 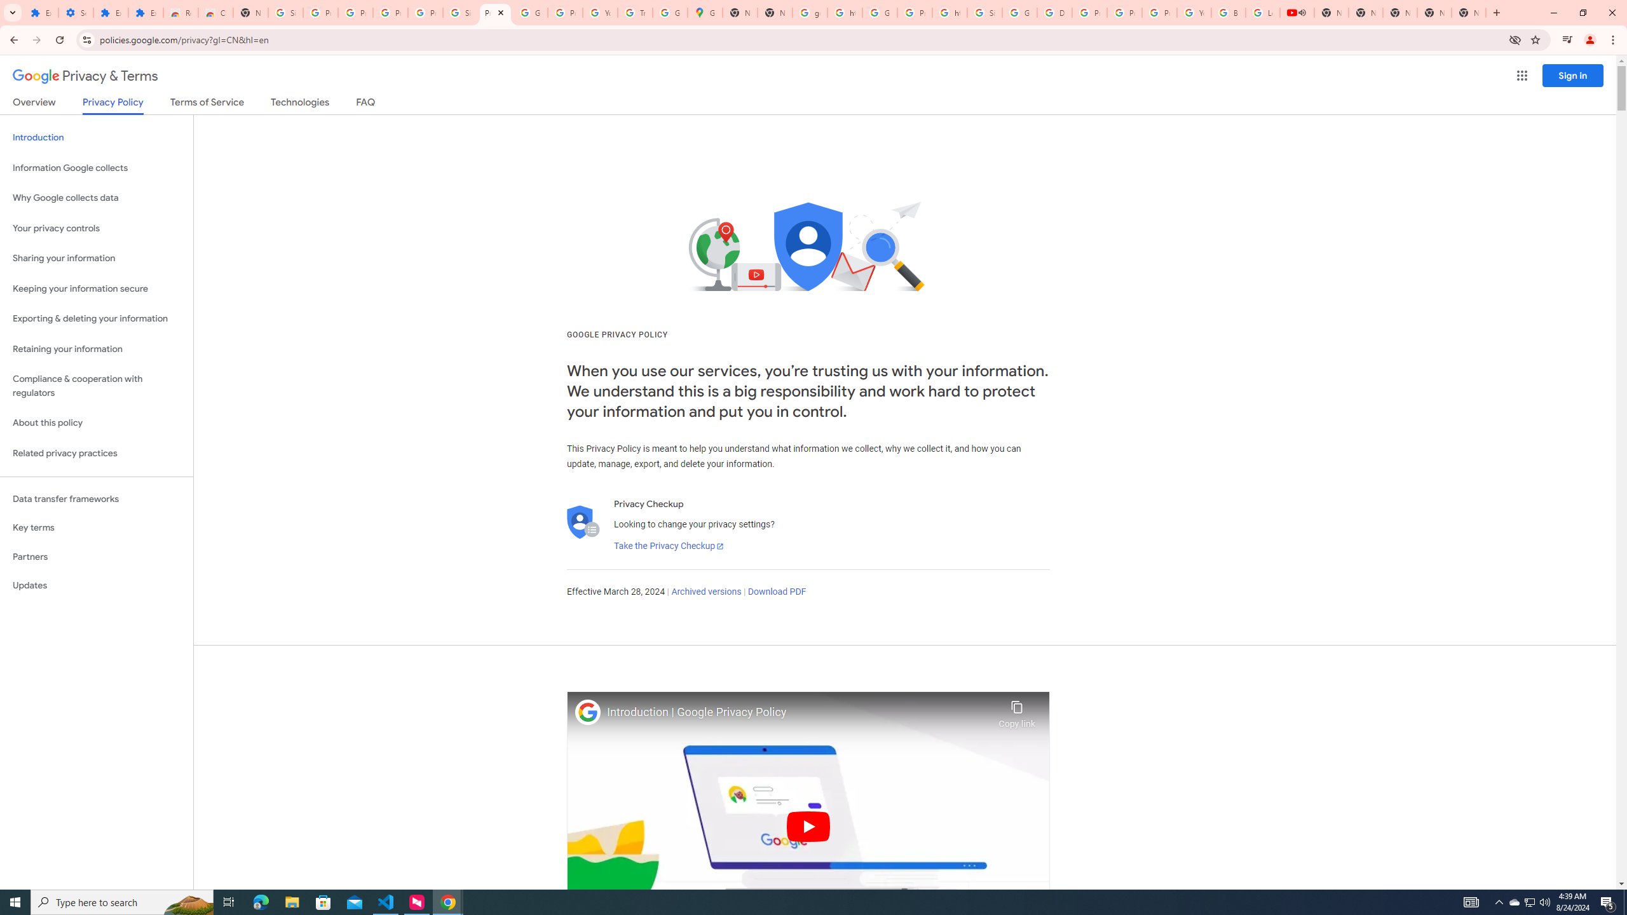 What do you see at coordinates (285, 13) in the screenshot?
I see `Sign in - Google Accounts` at bounding box center [285, 13].